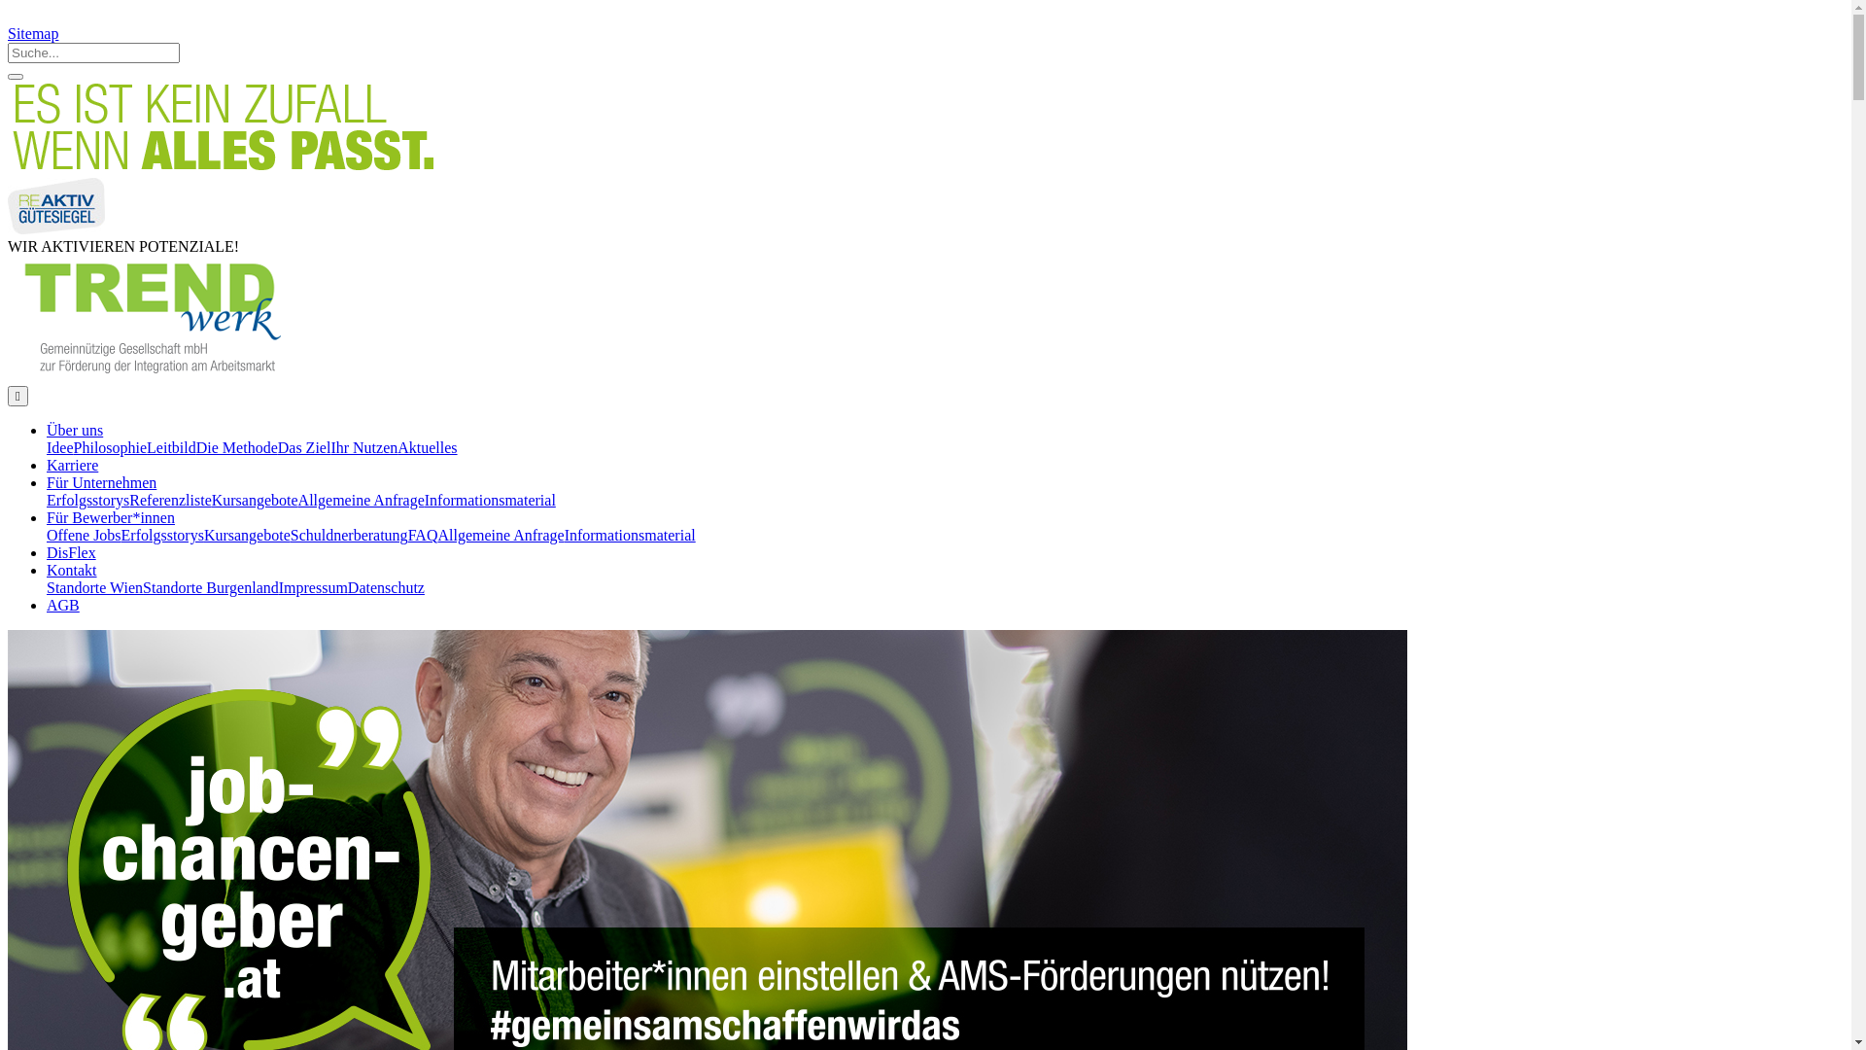 The height and width of the screenshot is (1050, 1866). What do you see at coordinates (87, 500) in the screenshot?
I see `Erfolgsstorys` at bounding box center [87, 500].